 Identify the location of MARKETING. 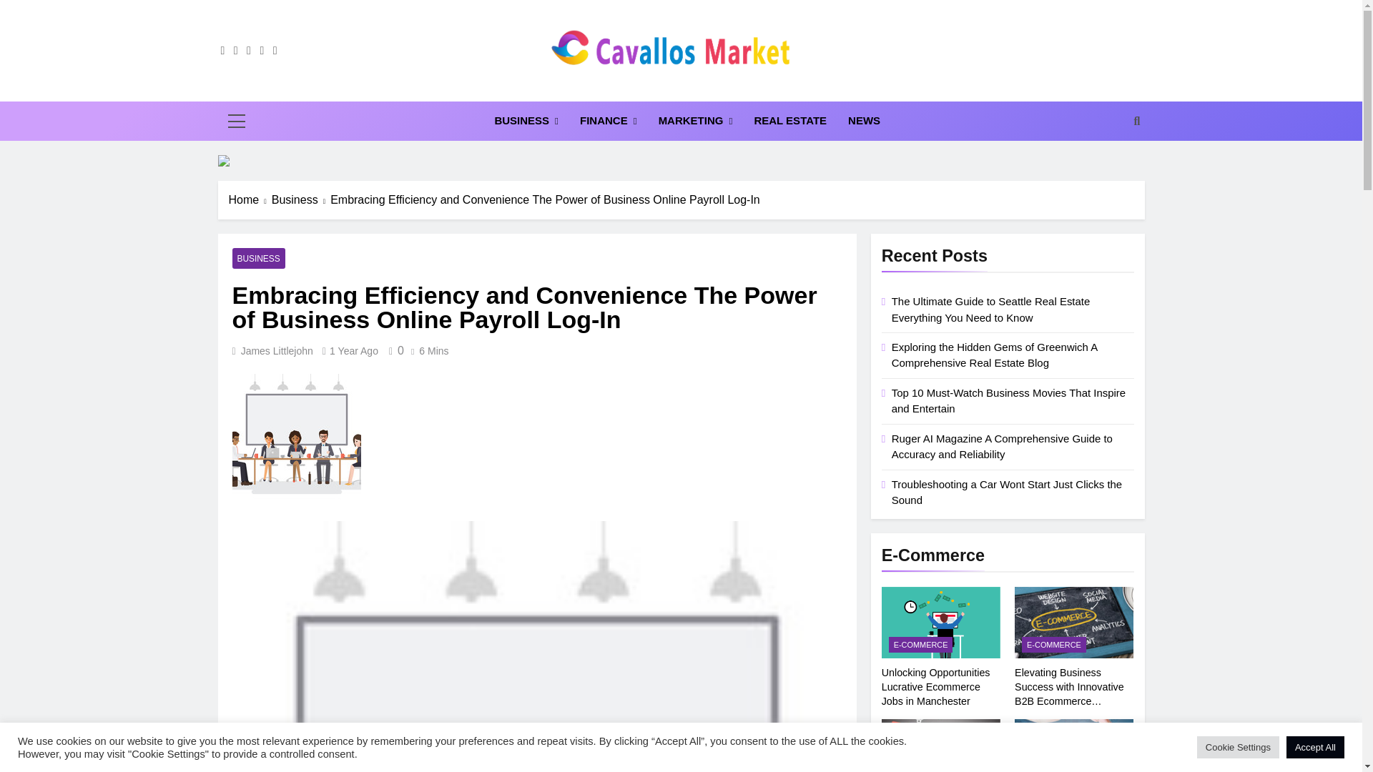
(696, 120).